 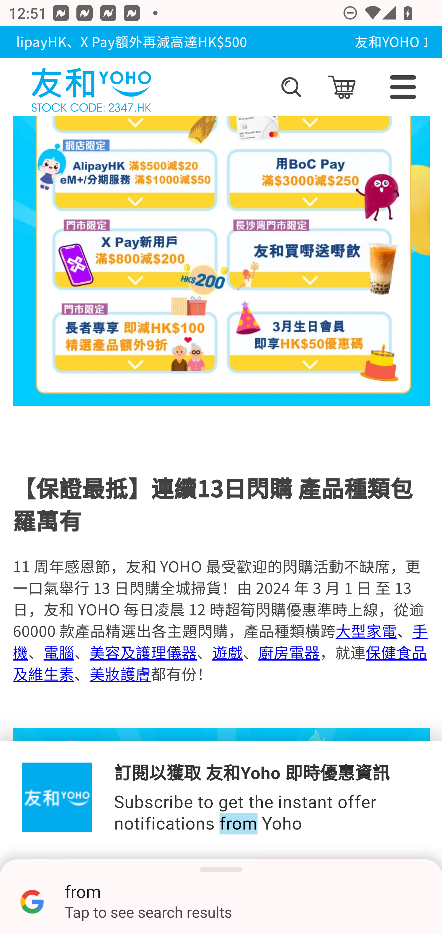 I want to click on 大型家電, so click(x=366, y=631).